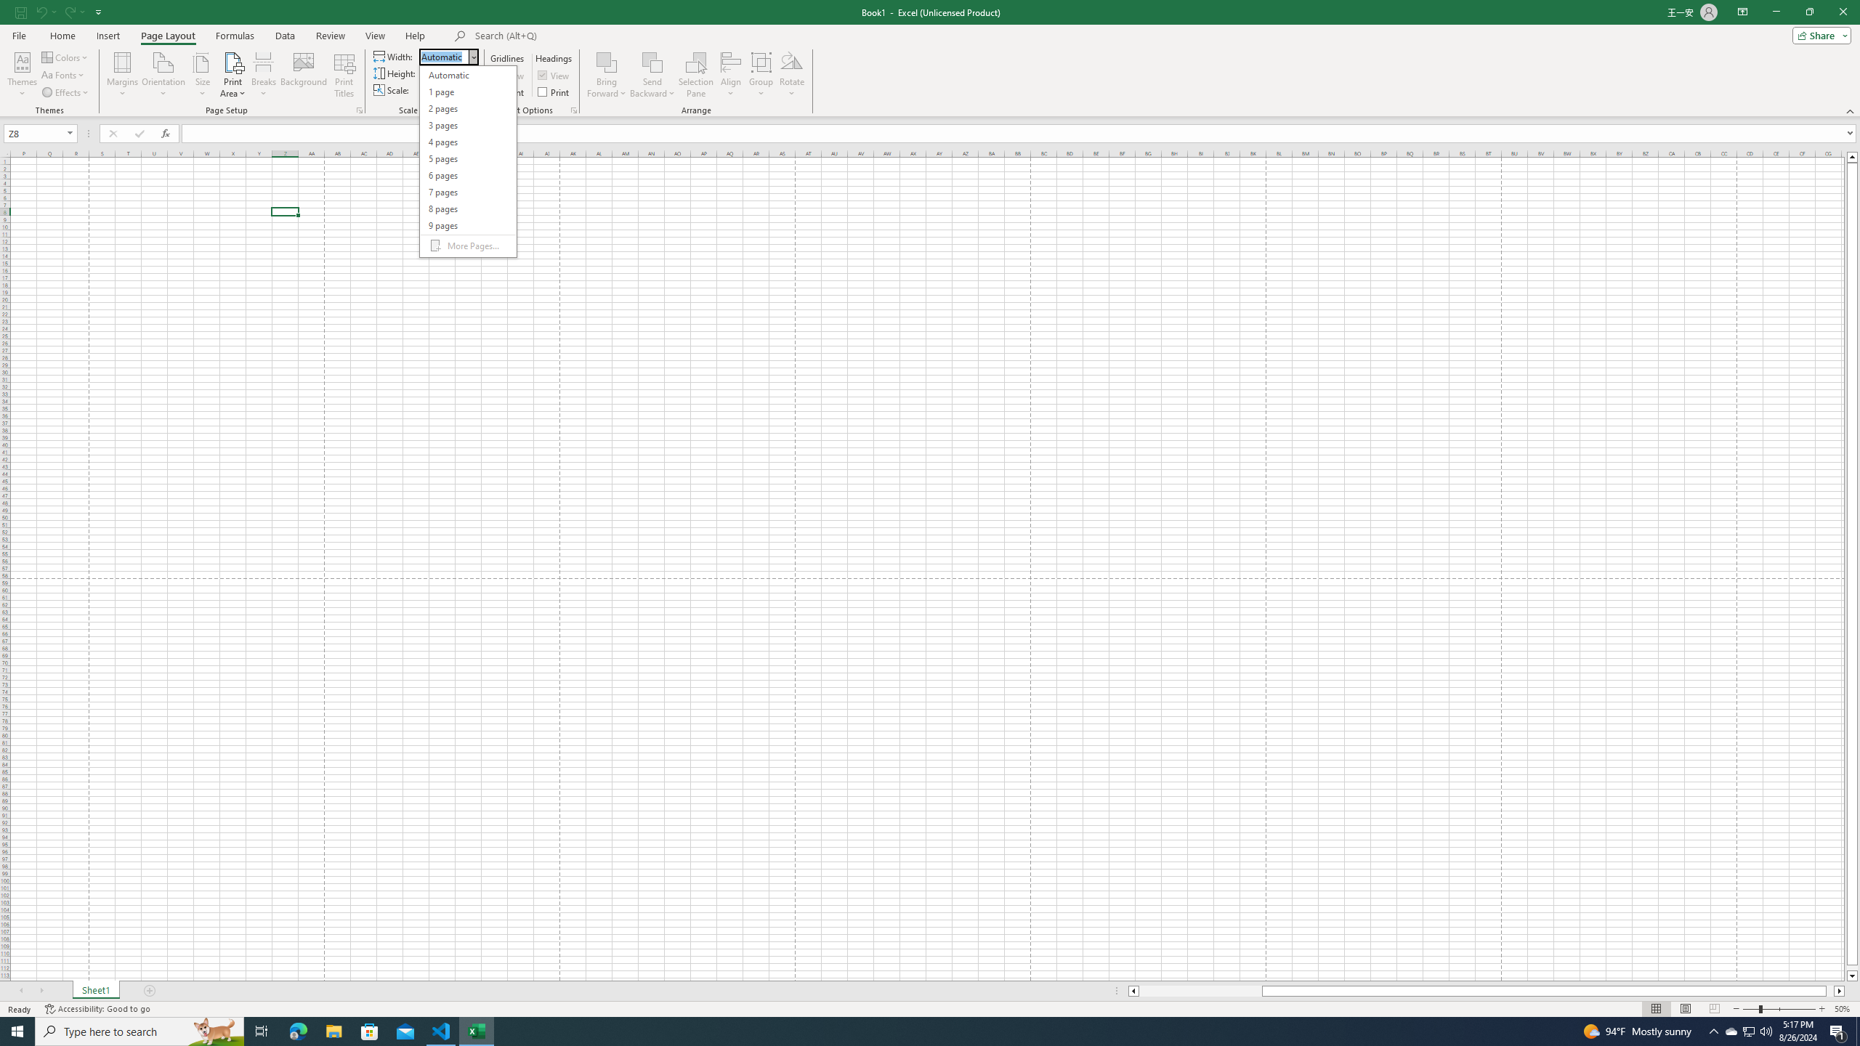 The height and width of the screenshot is (1046, 1860). I want to click on Line down, so click(1853, 976).